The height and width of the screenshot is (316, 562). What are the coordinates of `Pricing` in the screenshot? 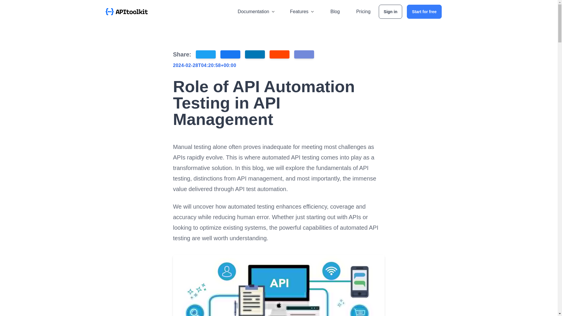 It's located at (364, 12).